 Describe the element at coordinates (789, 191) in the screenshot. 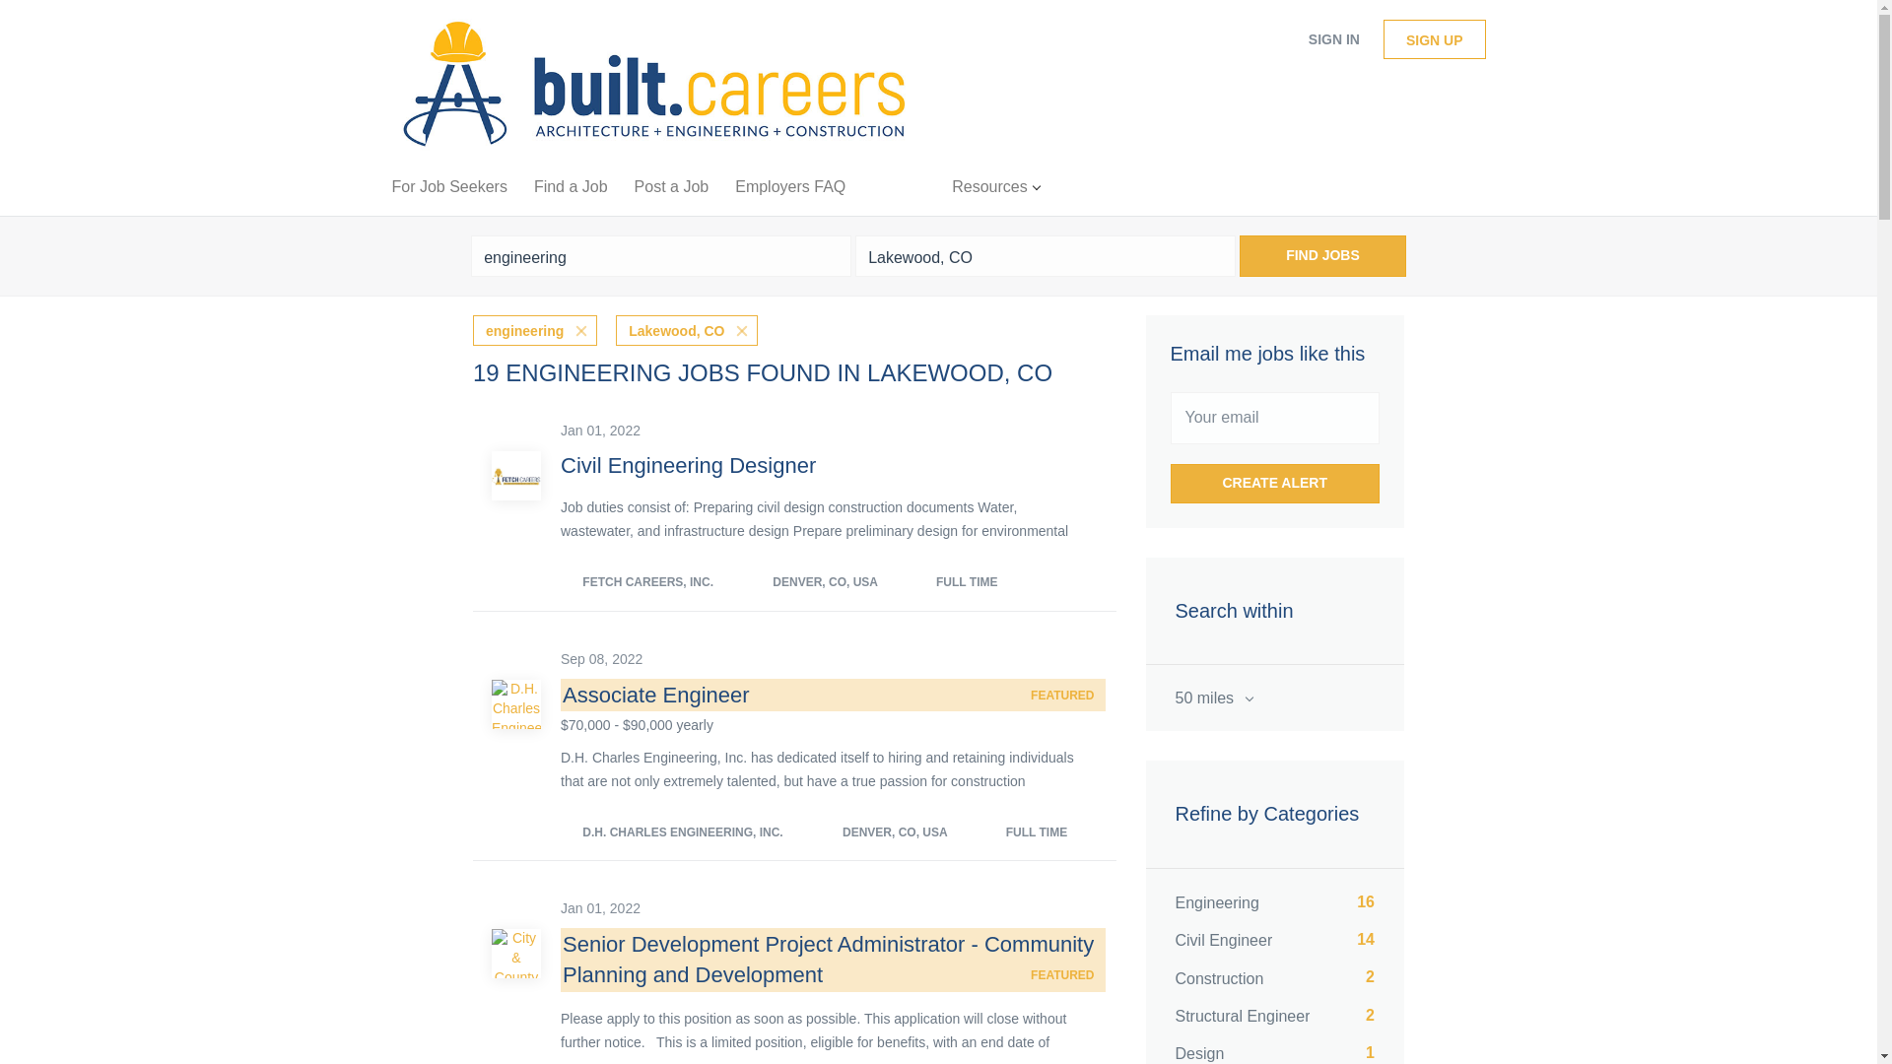

I see `engineering` at that location.